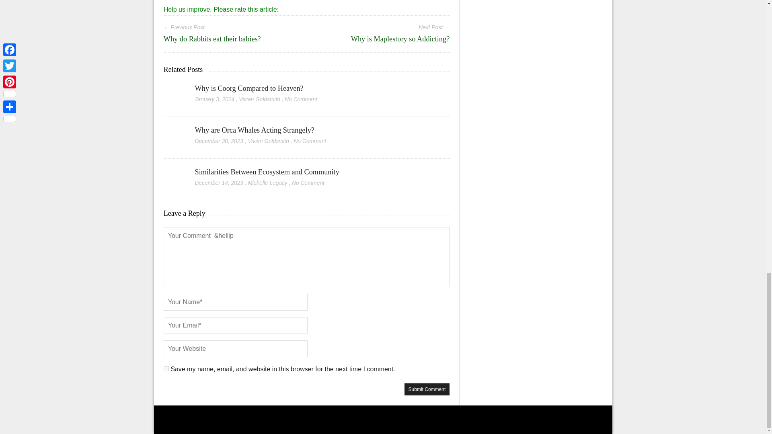 The image size is (772, 434). What do you see at coordinates (306, 3) in the screenshot?
I see `Why is ozone formed over the equator?` at bounding box center [306, 3].